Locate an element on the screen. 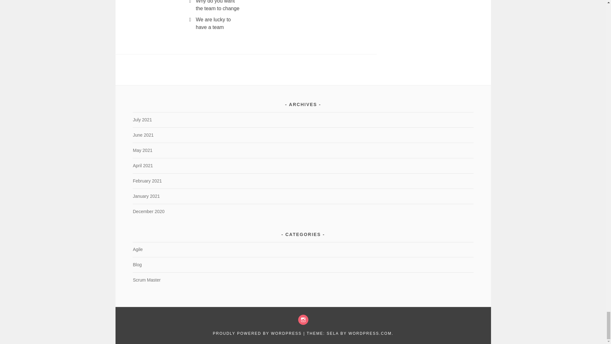  June 2021 is located at coordinates (143, 135).